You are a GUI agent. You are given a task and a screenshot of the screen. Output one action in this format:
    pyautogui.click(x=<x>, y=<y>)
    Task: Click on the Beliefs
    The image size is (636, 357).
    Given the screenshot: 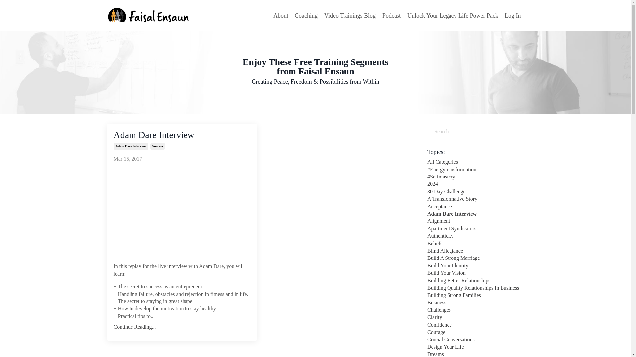 What is the action you would take?
    pyautogui.click(x=476, y=243)
    